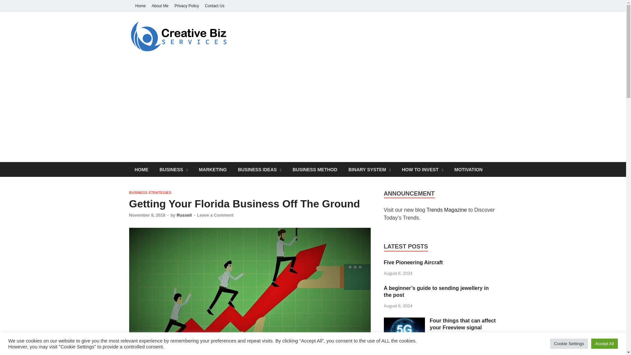  What do you see at coordinates (212, 169) in the screenshot?
I see `MARKETING` at bounding box center [212, 169].